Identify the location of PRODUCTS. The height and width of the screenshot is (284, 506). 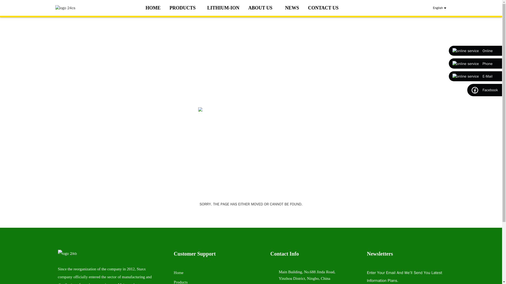
(184, 8).